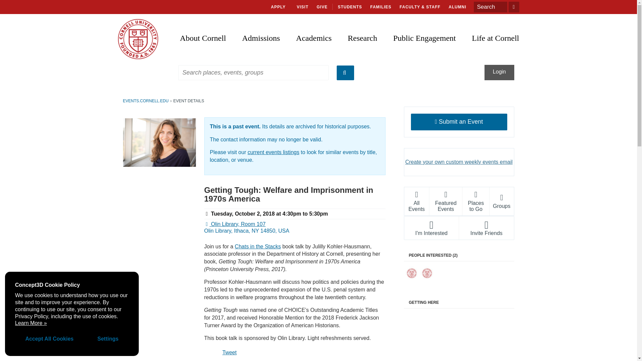  Describe the element at coordinates (212, 351) in the screenshot. I see `Facebook share` at that location.